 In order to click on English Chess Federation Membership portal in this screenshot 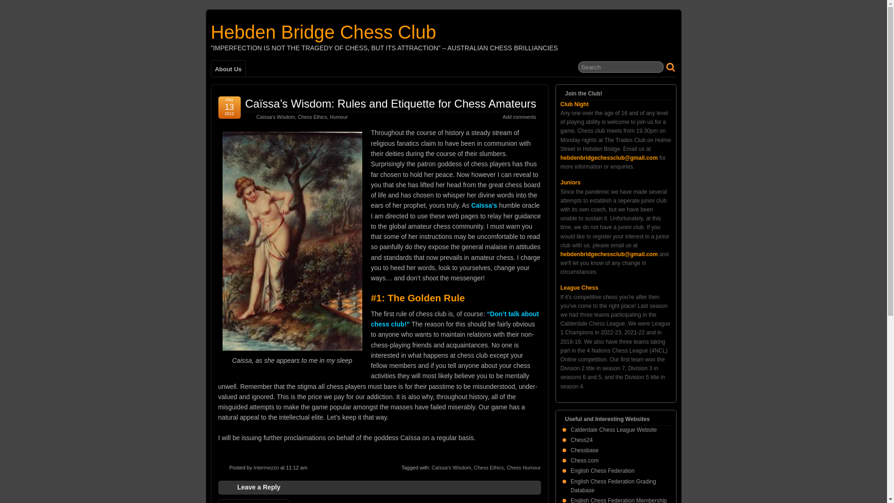, I will do `click(619, 500)`.